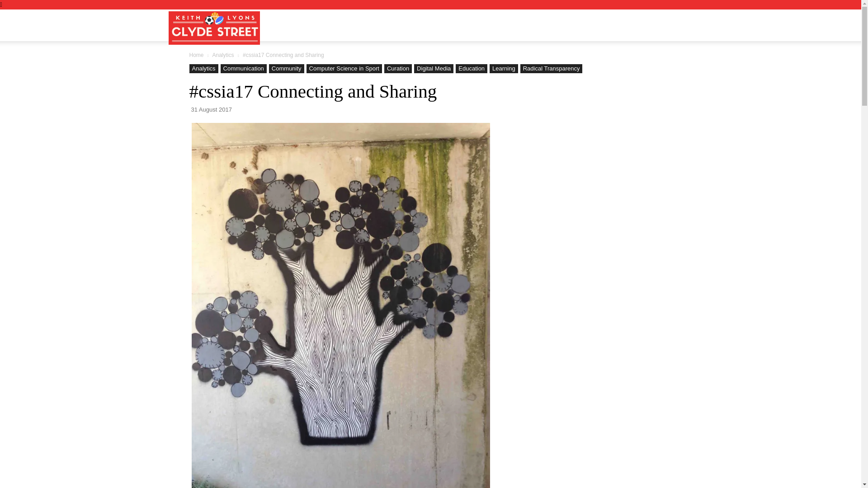 The height and width of the screenshot is (488, 868). Describe the element at coordinates (222, 55) in the screenshot. I see `View all posts in Analytics` at that location.